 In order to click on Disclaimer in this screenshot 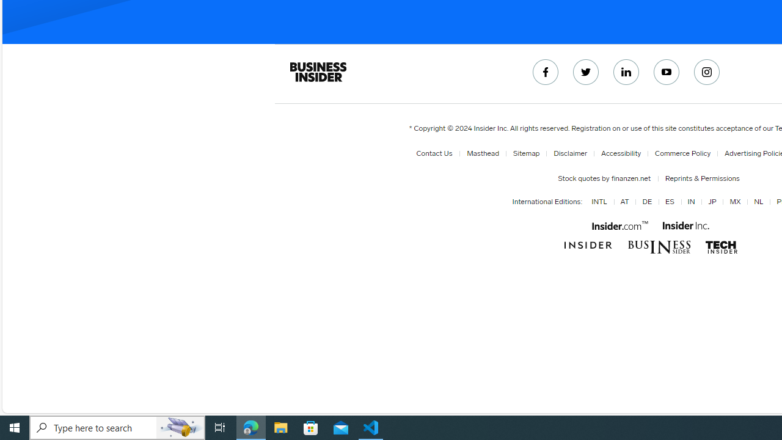, I will do `click(571, 153)`.